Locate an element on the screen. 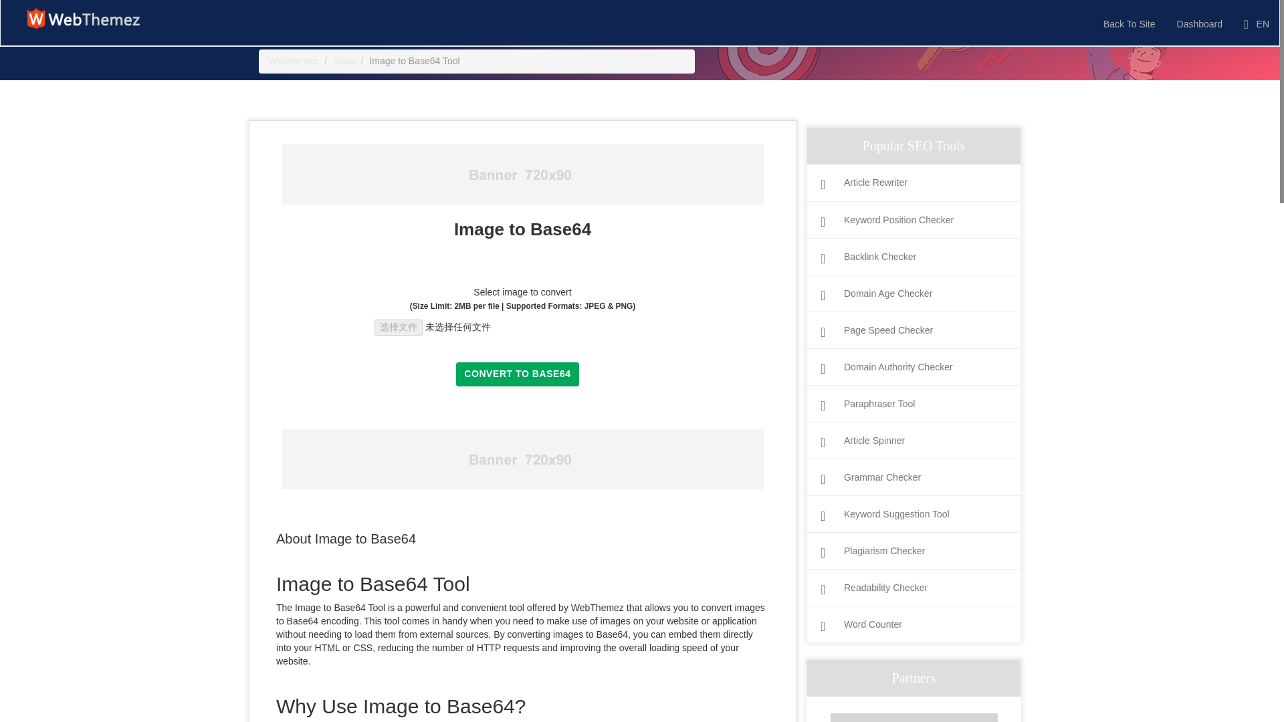  Domain Authority Checker is located at coordinates (914, 368).